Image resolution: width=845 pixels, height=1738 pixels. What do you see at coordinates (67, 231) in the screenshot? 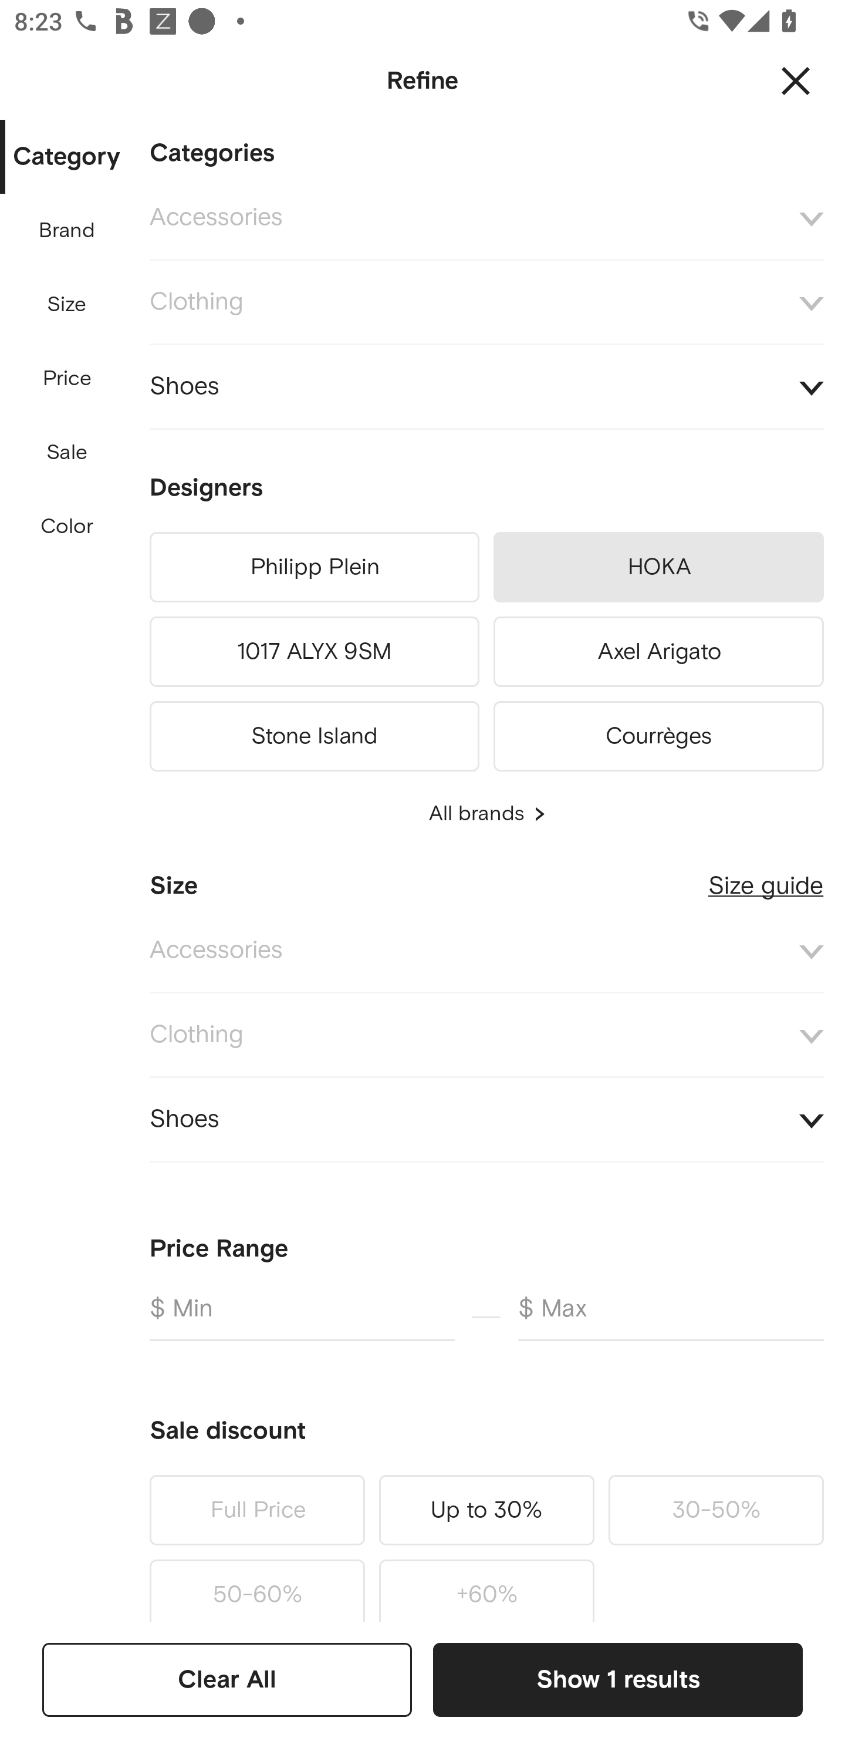
I see `Brand` at bounding box center [67, 231].